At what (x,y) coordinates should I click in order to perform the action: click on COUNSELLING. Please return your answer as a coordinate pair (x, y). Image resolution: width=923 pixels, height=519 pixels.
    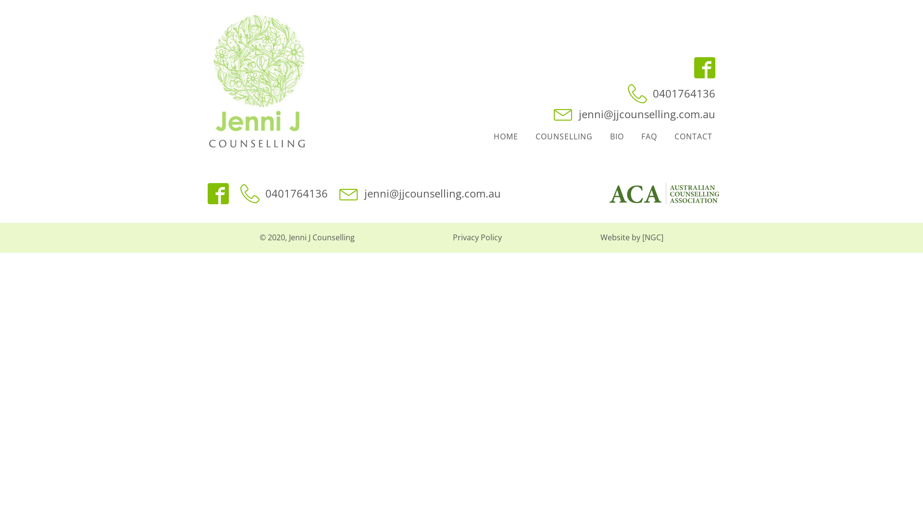
    Looking at the image, I should click on (564, 137).